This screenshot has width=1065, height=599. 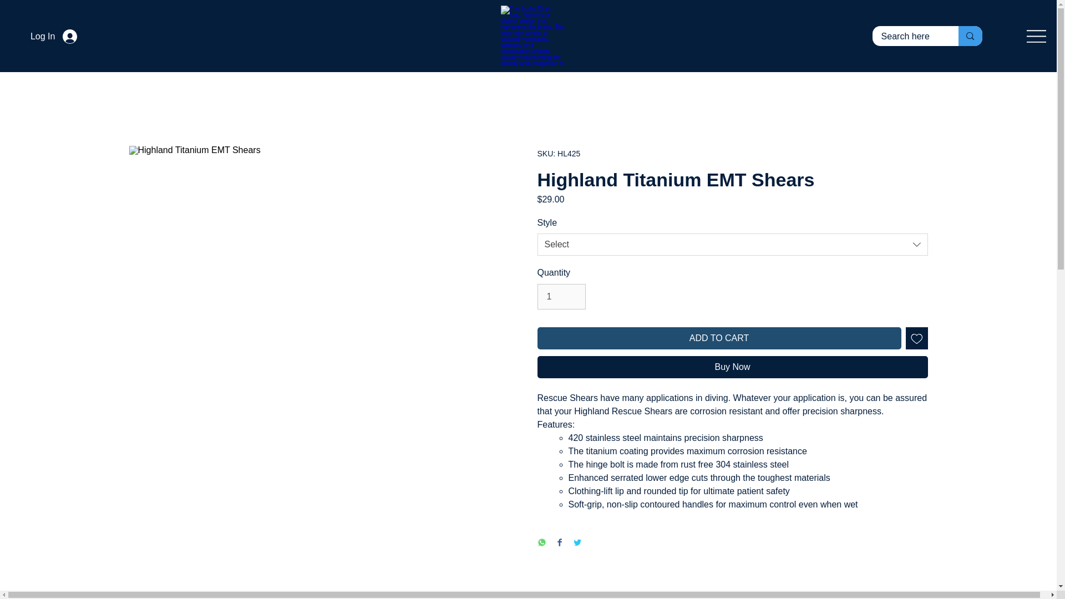 I want to click on ADD TO CART, so click(x=719, y=338).